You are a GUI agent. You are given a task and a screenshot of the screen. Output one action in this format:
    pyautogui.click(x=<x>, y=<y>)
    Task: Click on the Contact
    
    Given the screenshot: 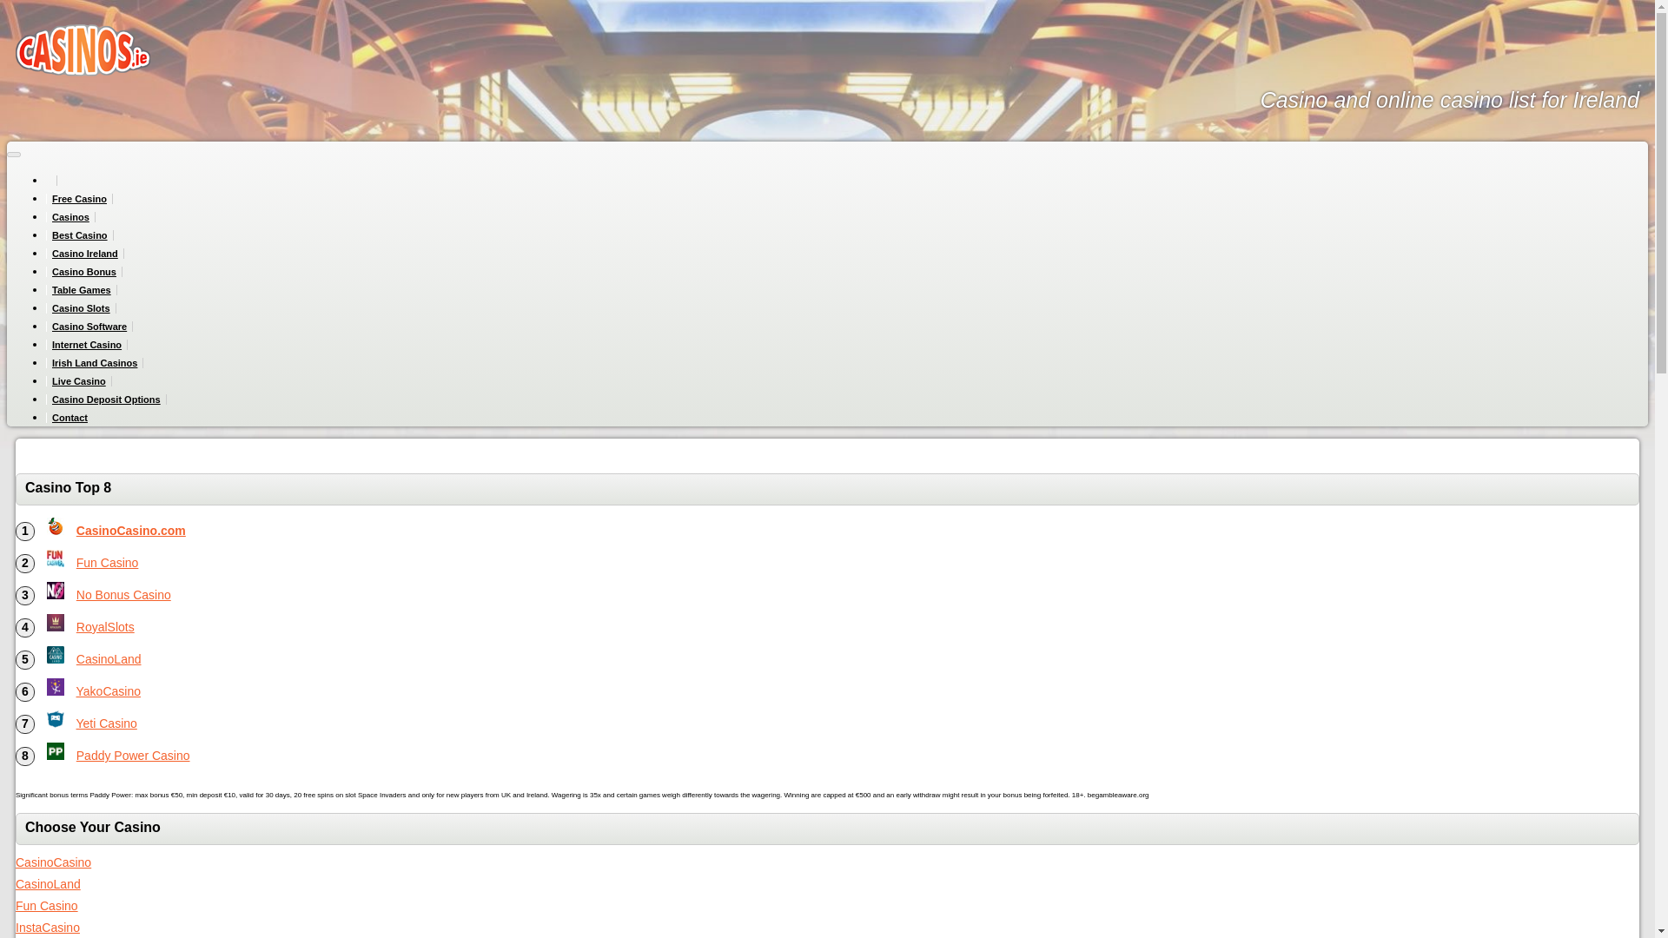 What is the action you would take?
    pyautogui.click(x=69, y=418)
    